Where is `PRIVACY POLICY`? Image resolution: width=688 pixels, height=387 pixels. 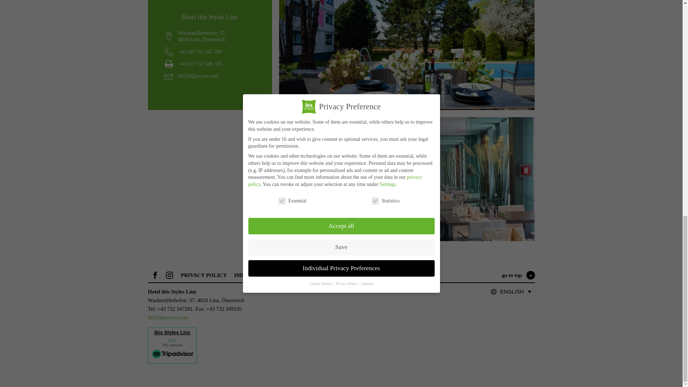
PRIVACY POLICY is located at coordinates (204, 275).